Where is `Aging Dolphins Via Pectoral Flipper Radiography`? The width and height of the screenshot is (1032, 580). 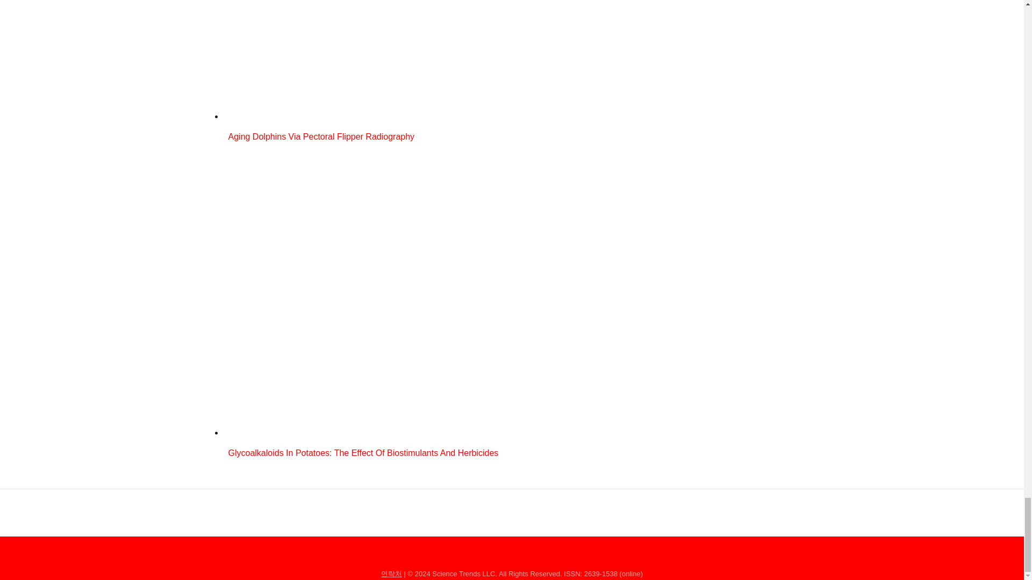 Aging Dolphins Via Pectoral Flipper Radiography is located at coordinates (438, 116).